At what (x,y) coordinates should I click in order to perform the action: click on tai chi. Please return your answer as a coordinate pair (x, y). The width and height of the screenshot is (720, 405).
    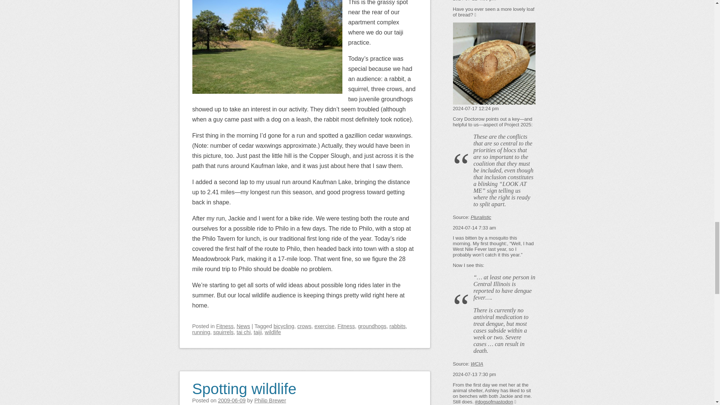
    Looking at the image, I should click on (244, 332).